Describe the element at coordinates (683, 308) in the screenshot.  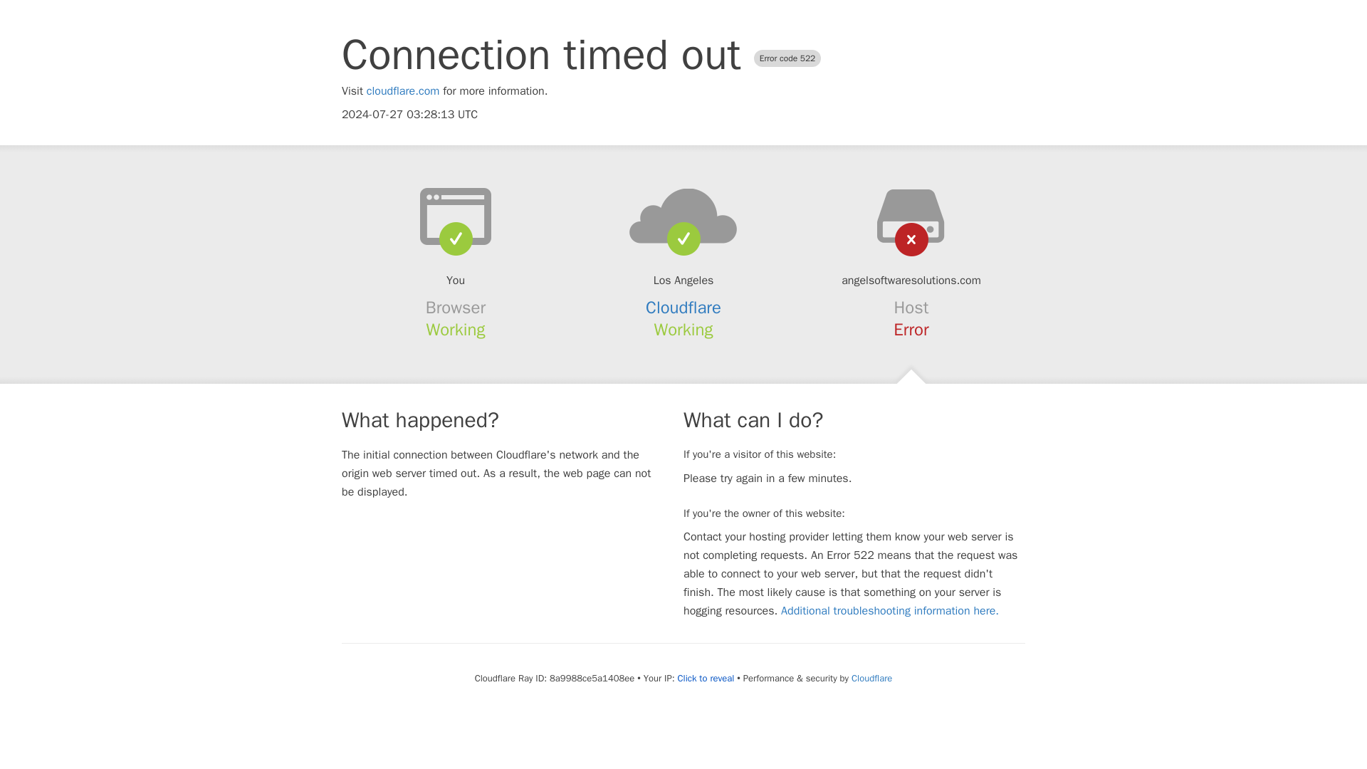
I see `Cloudflare` at that location.